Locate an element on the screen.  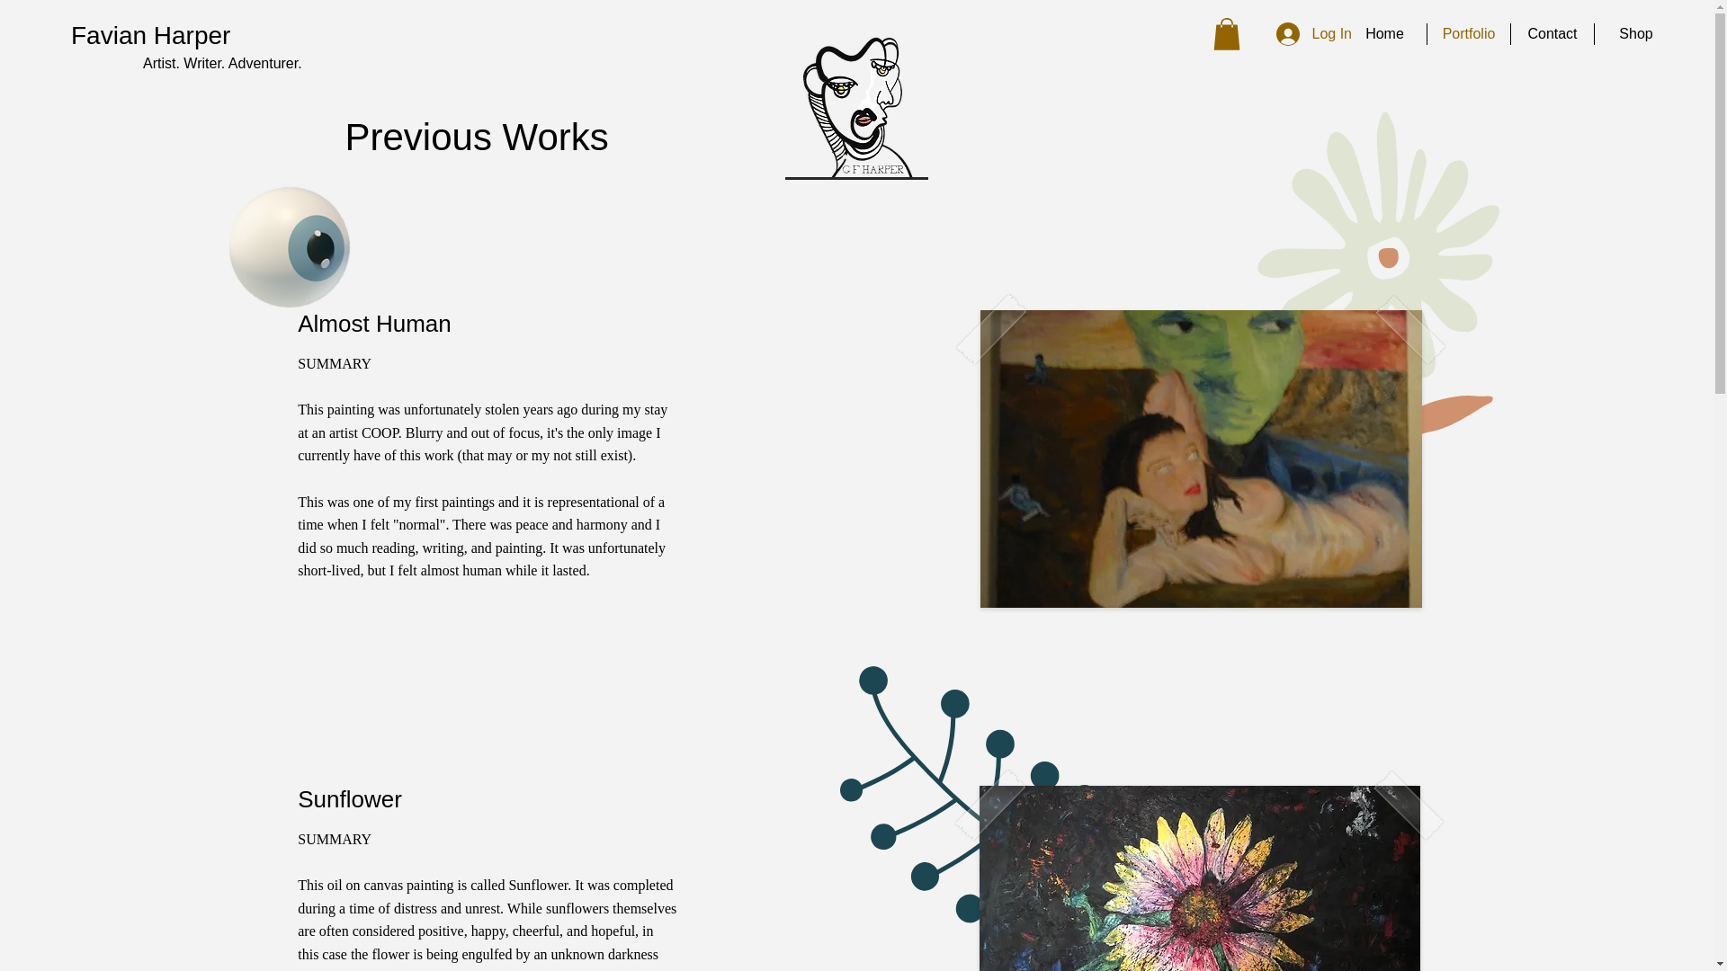
Shop is located at coordinates (1635, 33).